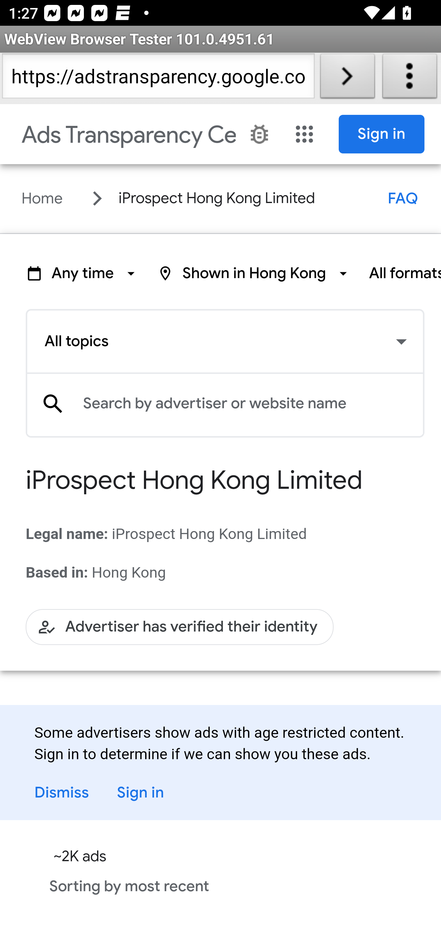  I want to click on Date range filter button, so click(83, 273).